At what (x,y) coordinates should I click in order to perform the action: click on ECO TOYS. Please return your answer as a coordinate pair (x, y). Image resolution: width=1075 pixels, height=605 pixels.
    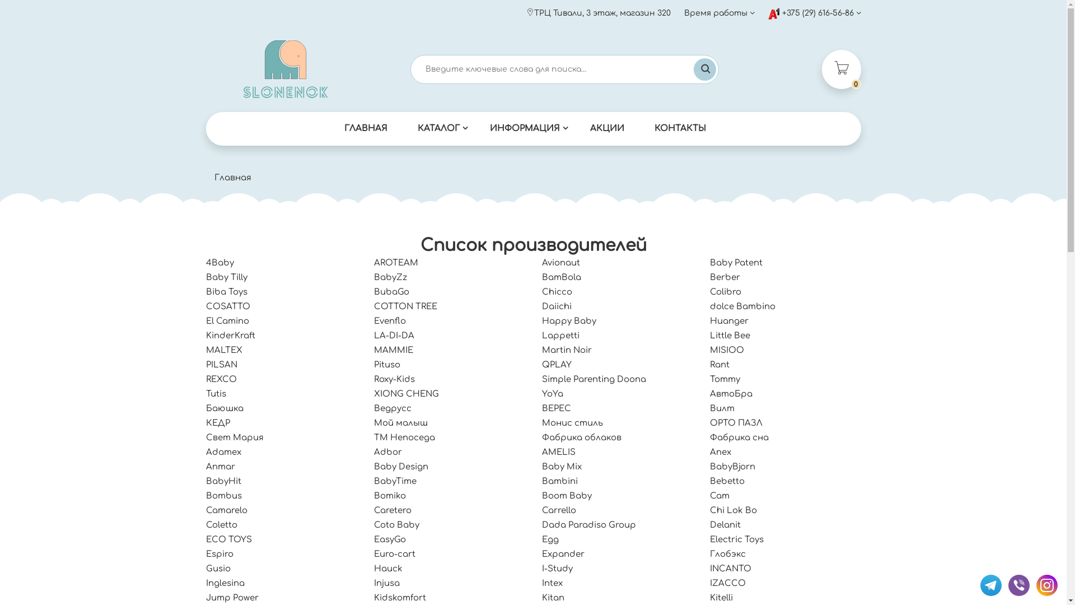
    Looking at the image, I should click on (229, 540).